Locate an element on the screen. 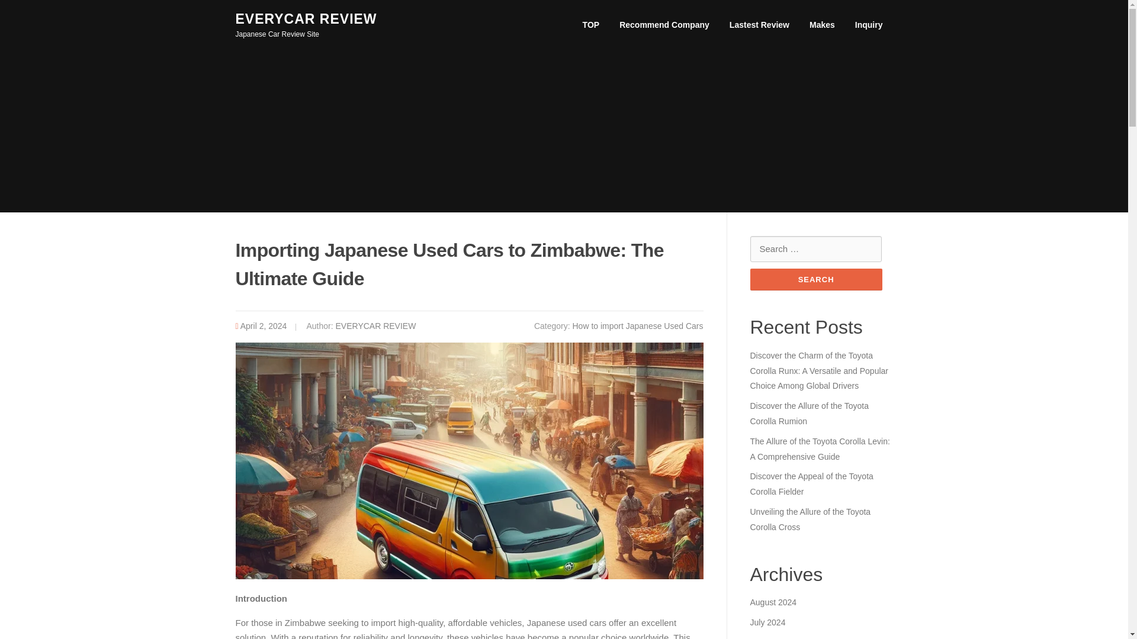 This screenshot has width=1137, height=639. Lastest Review is located at coordinates (759, 25).